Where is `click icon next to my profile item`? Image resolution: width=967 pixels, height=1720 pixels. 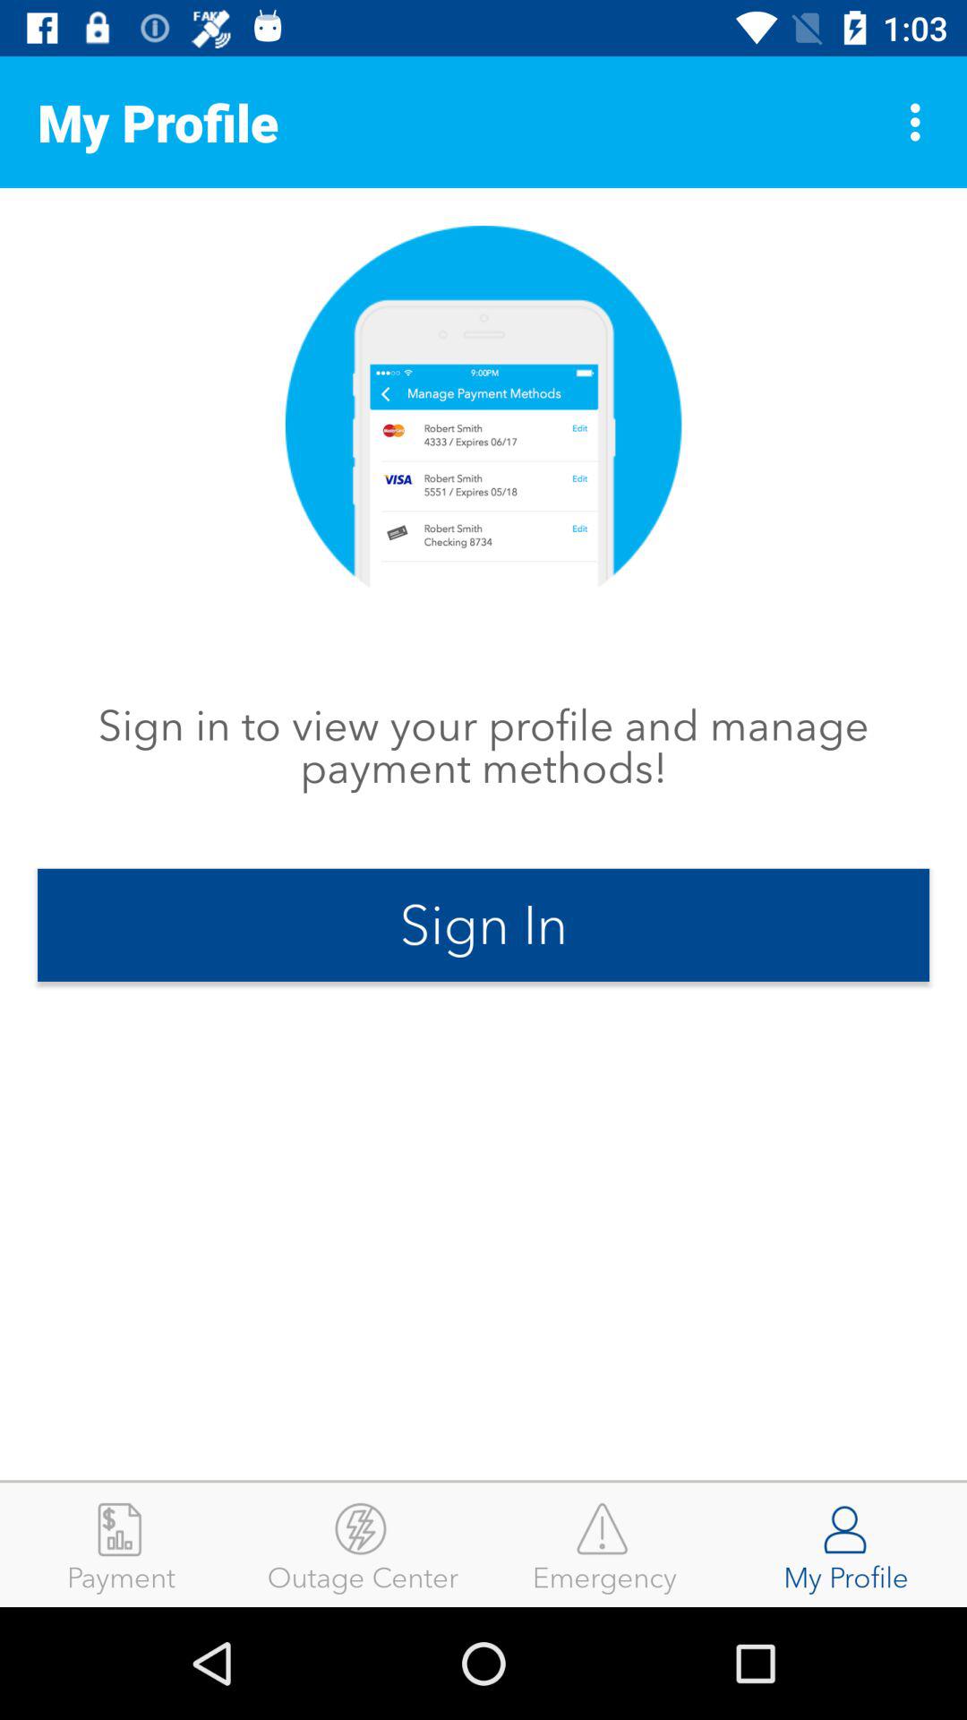 click icon next to my profile item is located at coordinates (920, 122).